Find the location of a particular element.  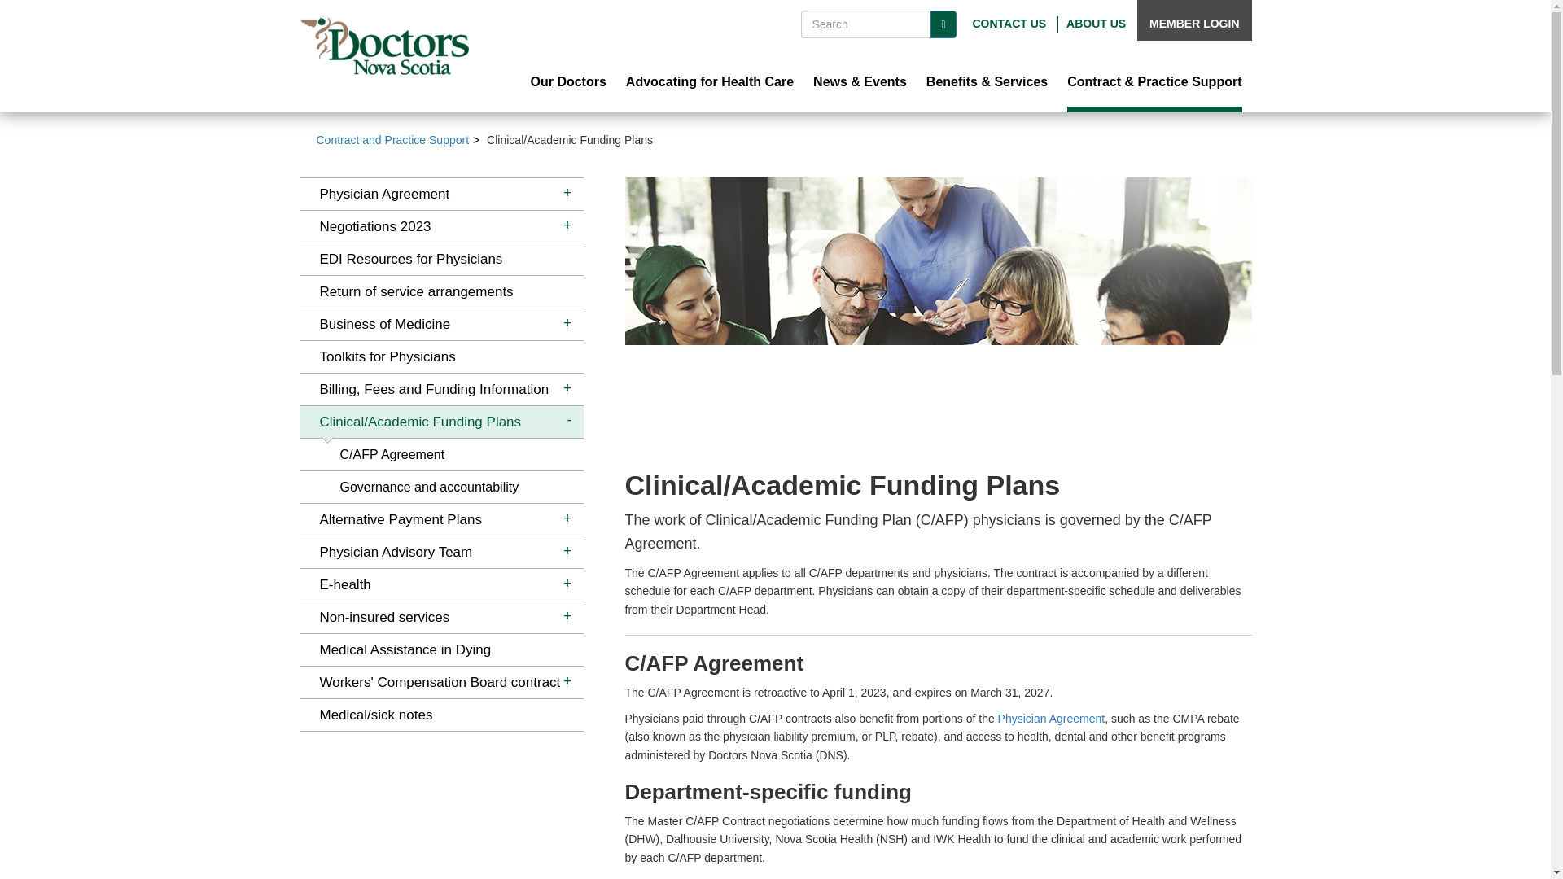

CONTACT US is located at coordinates (1009, 23).